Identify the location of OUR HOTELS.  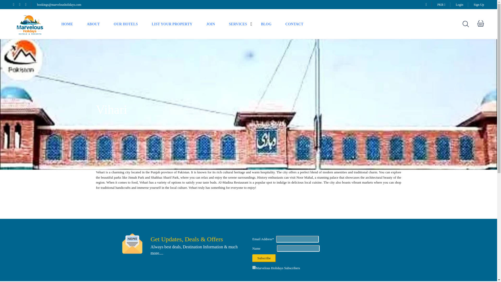
(126, 24).